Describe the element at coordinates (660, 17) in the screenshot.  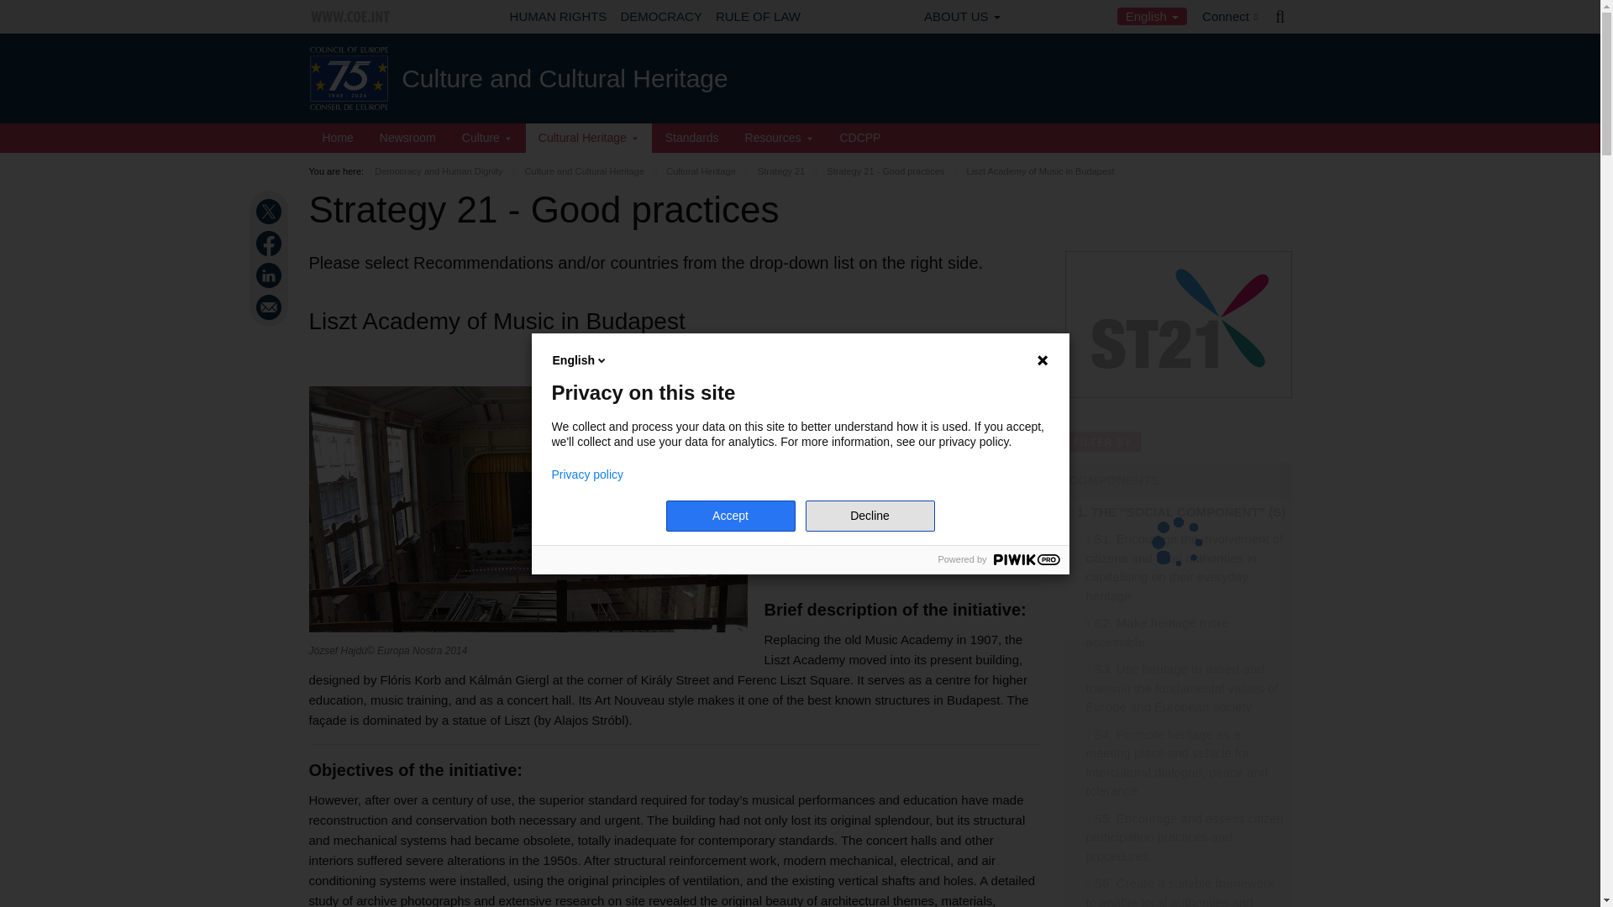
I see `DEMOCRACY` at that location.